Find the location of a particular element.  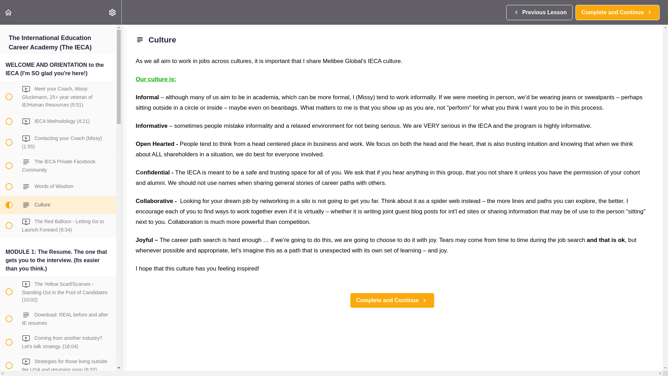

  Download: REAL before and after IE resumes is located at coordinates (617, 13).